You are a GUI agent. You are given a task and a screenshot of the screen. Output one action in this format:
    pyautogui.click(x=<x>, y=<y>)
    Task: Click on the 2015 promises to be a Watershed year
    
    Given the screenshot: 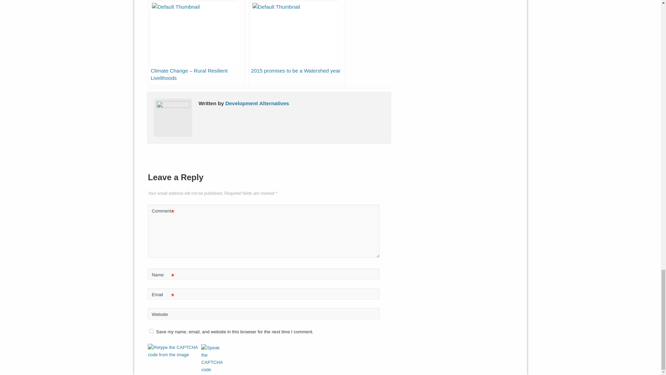 What is the action you would take?
    pyautogui.click(x=297, y=43)
    